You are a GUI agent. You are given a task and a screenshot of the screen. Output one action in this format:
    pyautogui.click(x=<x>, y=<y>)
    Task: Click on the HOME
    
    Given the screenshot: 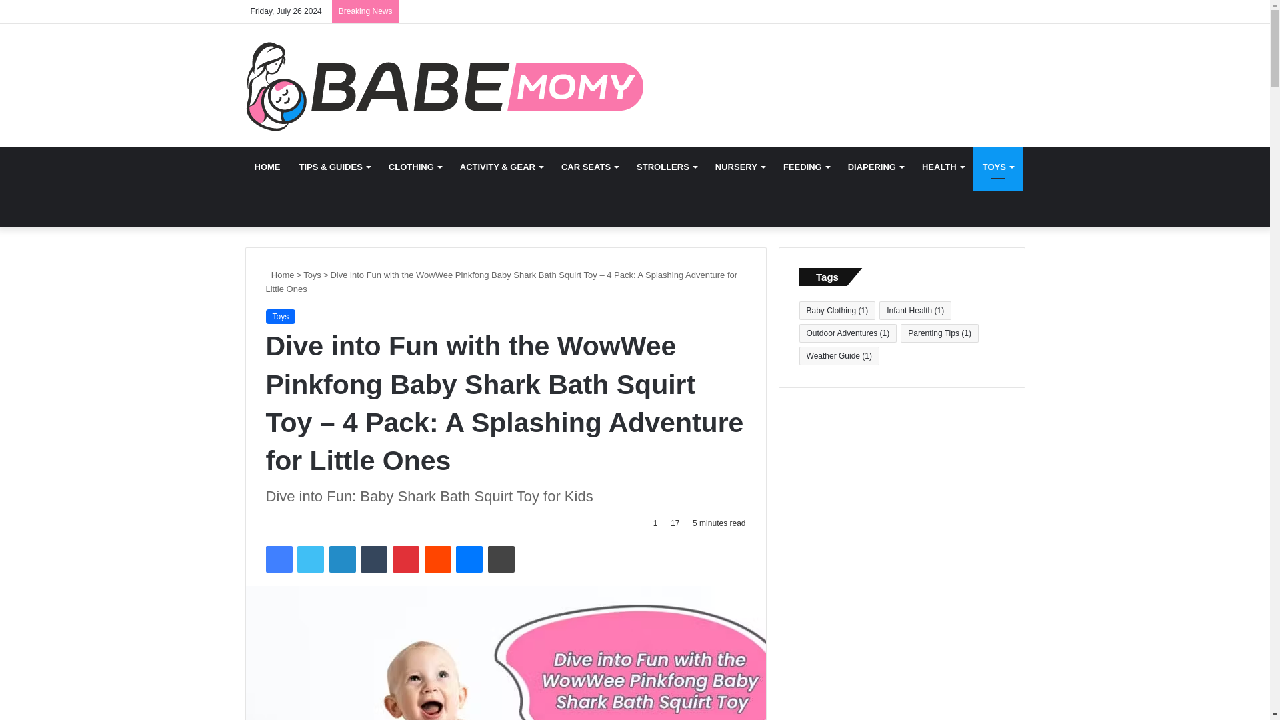 What is the action you would take?
    pyautogui.click(x=268, y=167)
    